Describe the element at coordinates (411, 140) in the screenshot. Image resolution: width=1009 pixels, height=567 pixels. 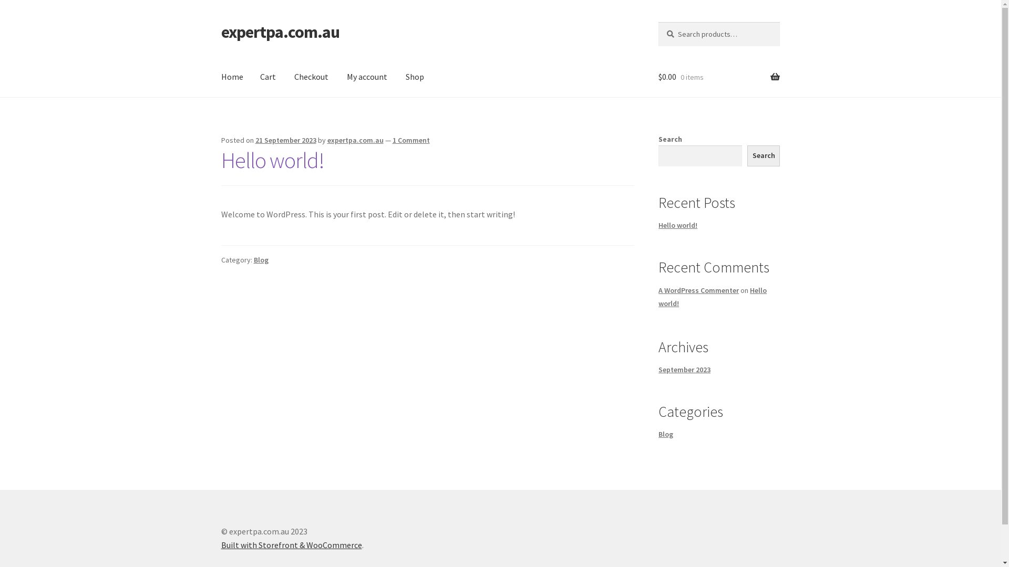
I see `1 Comment` at that location.